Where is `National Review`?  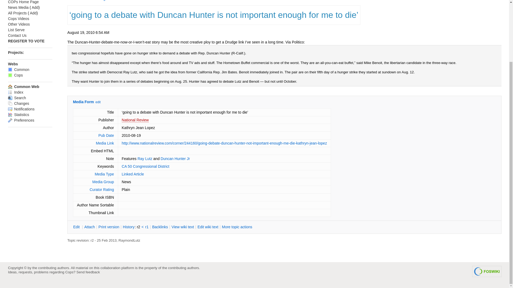 National Review is located at coordinates (135, 120).